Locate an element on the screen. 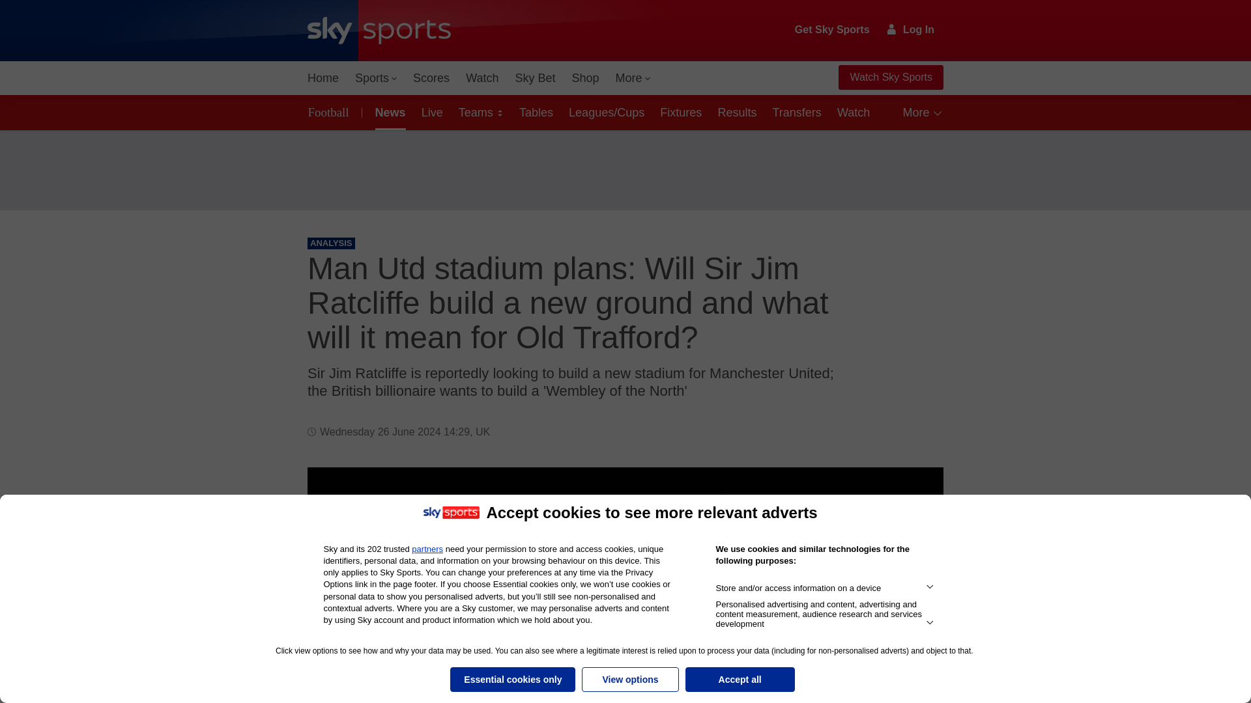 This screenshot has width=1251, height=703. Share is located at coordinates (917, 493).